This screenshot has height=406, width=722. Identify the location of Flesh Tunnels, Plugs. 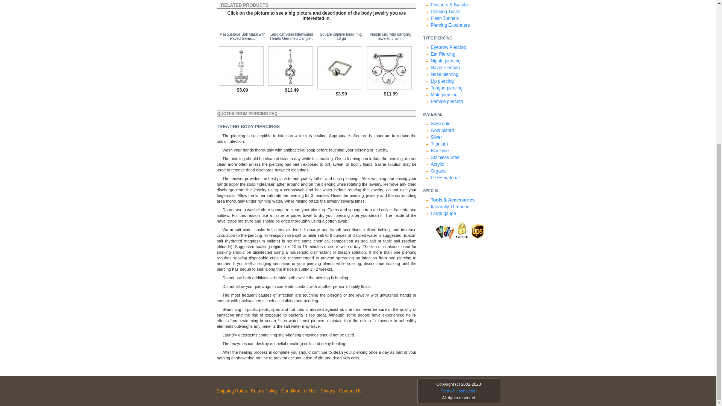
(464, 18).